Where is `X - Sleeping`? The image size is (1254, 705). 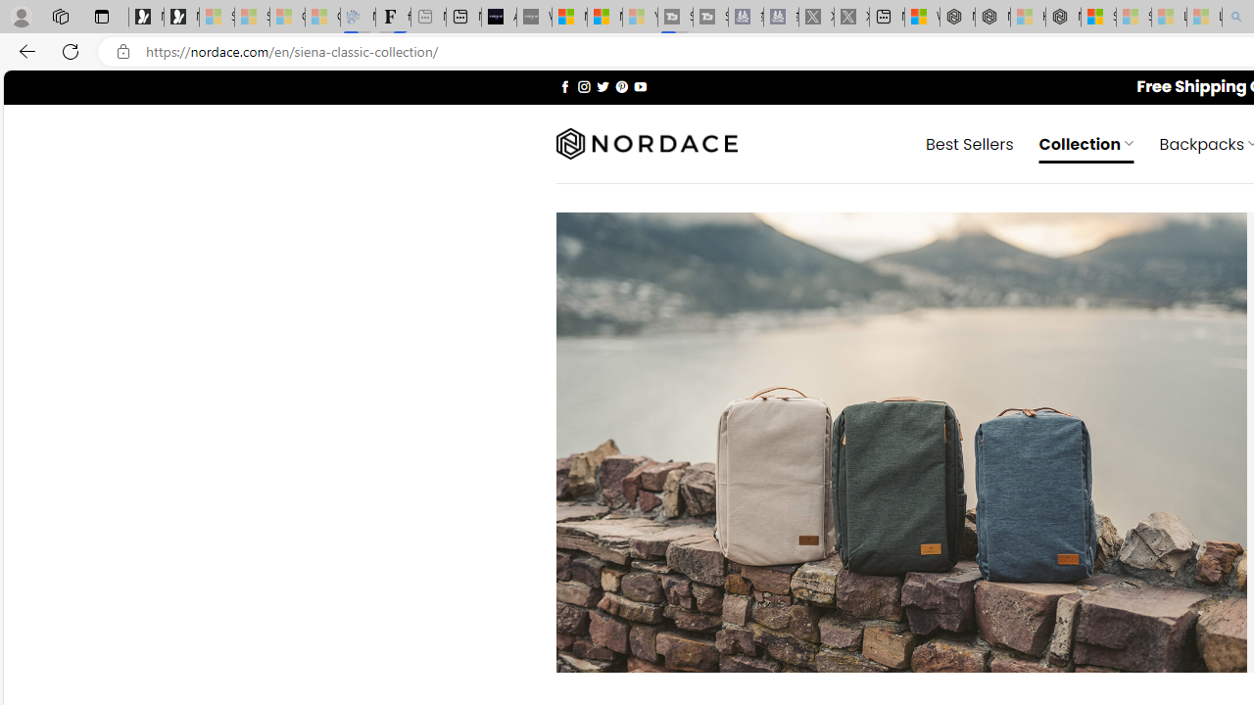 X - Sleeping is located at coordinates (852, 18).